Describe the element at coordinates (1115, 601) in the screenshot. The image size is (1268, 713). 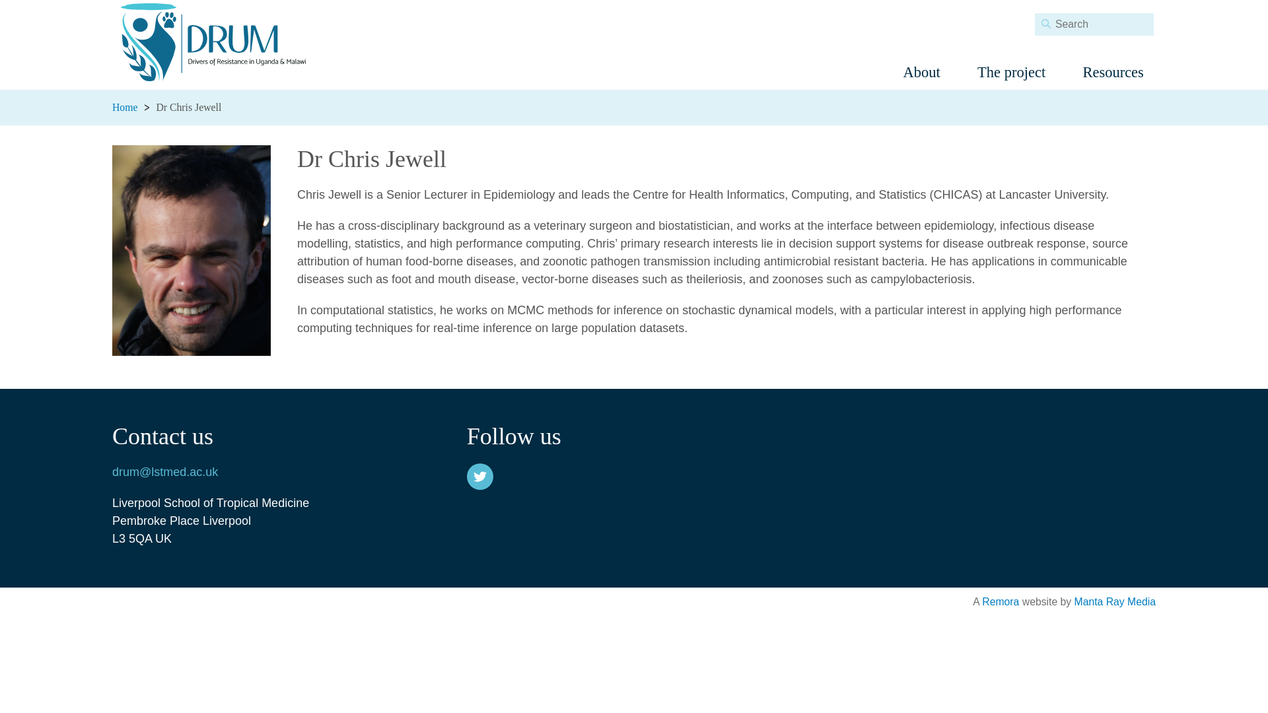
I see `Manta Ray Media` at that location.